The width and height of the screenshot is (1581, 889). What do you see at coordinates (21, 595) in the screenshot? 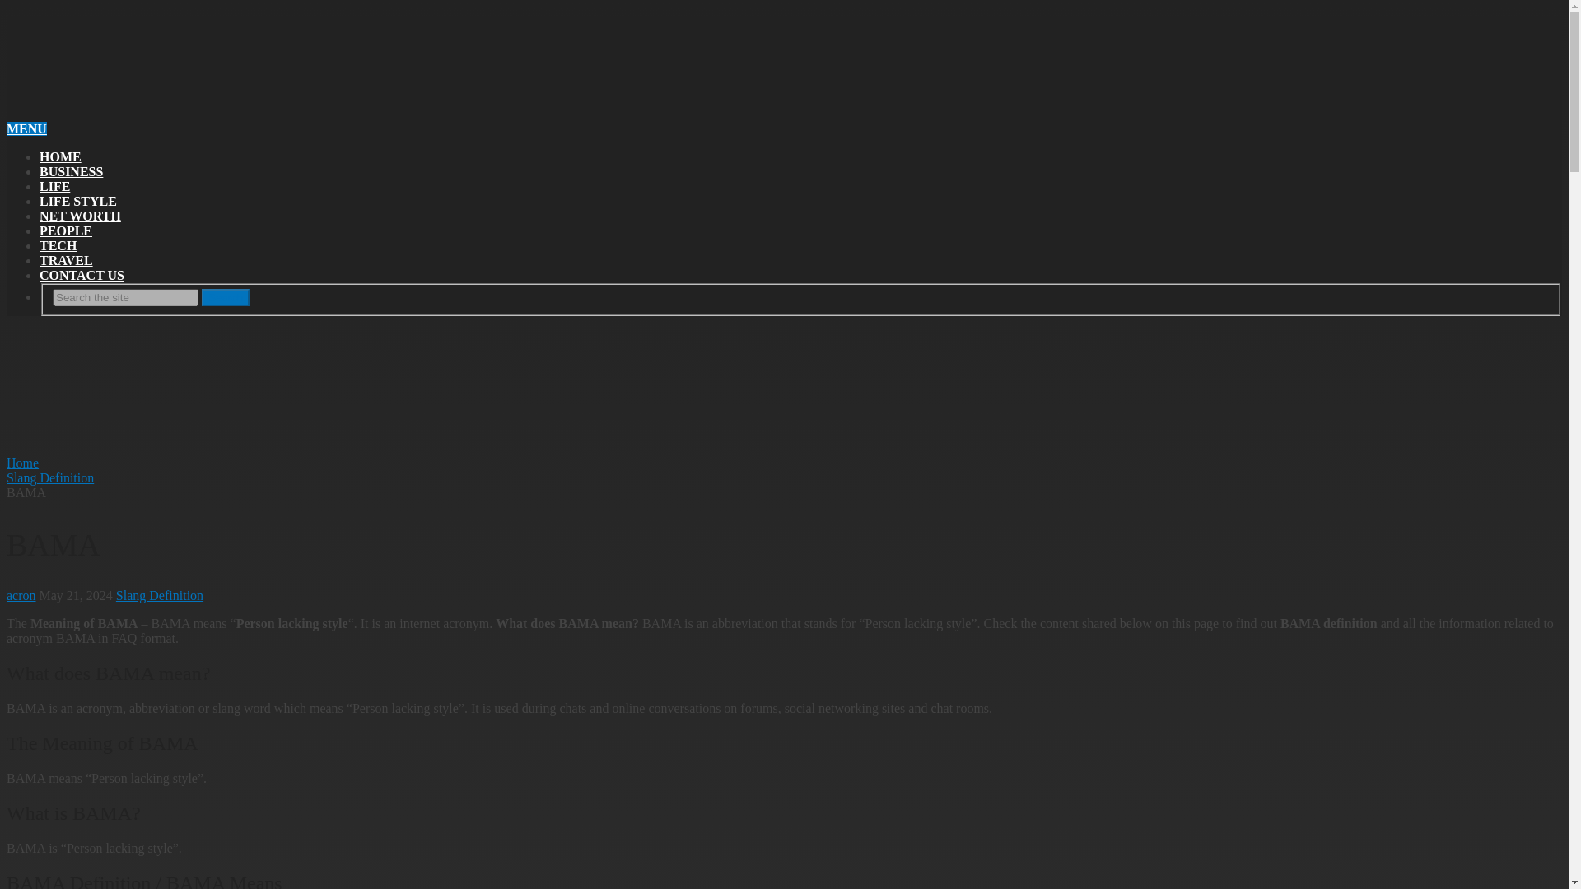
I see `acron` at bounding box center [21, 595].